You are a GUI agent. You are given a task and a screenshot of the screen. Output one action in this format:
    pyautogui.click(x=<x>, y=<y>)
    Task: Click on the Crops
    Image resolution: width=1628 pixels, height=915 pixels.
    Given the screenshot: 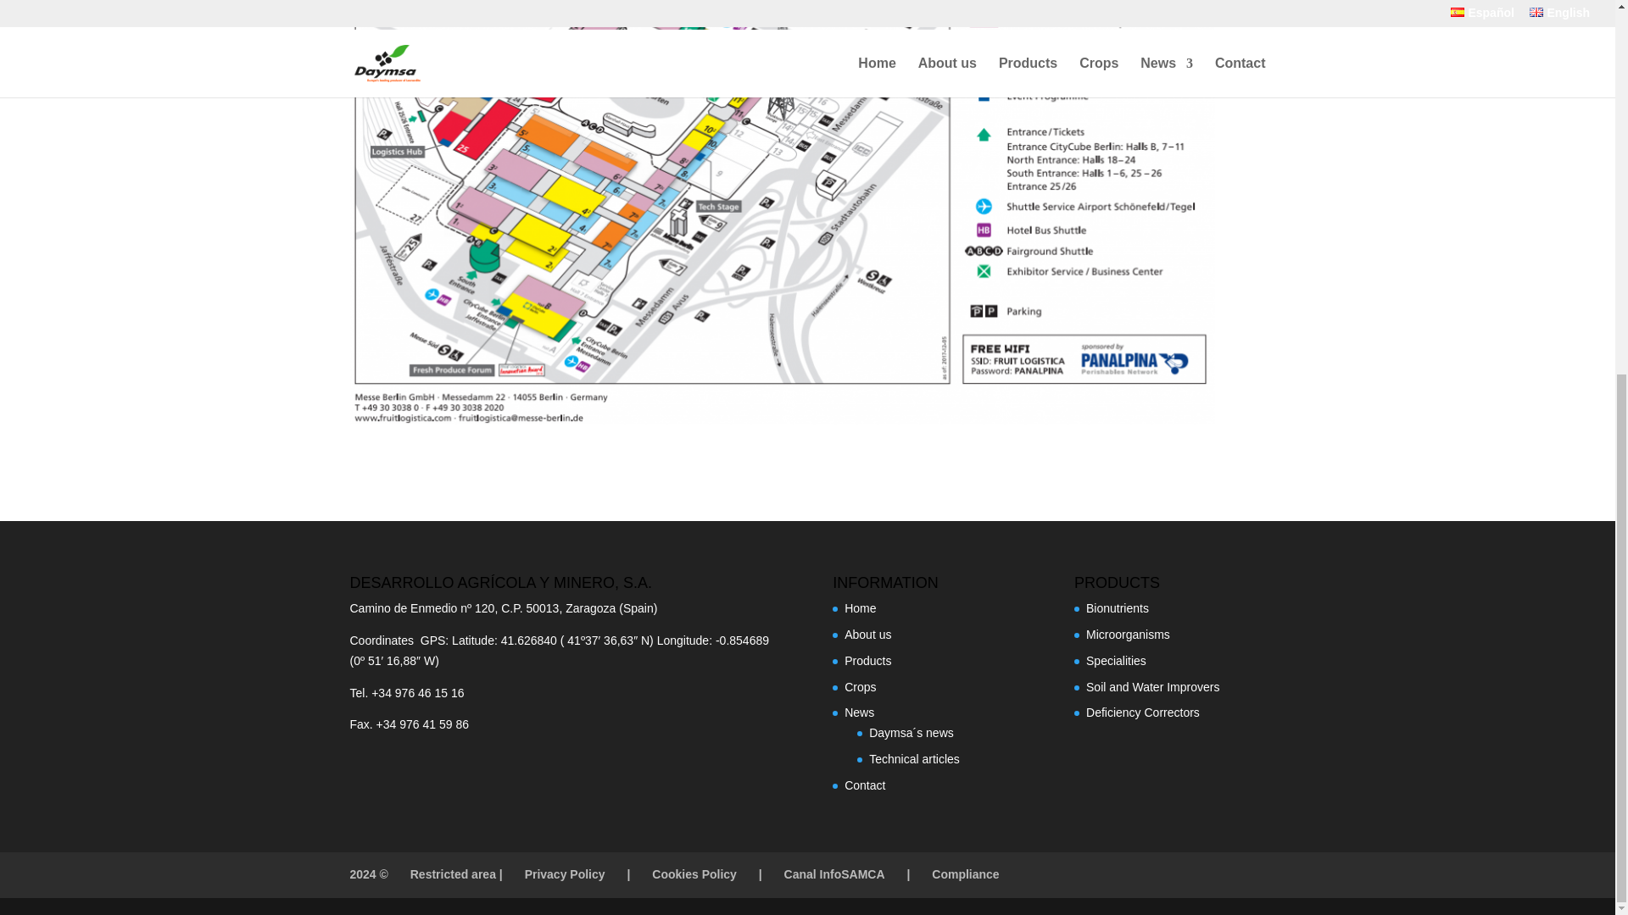 What is the action you would take?
    pyautogui.click(x=860, y=686)
    